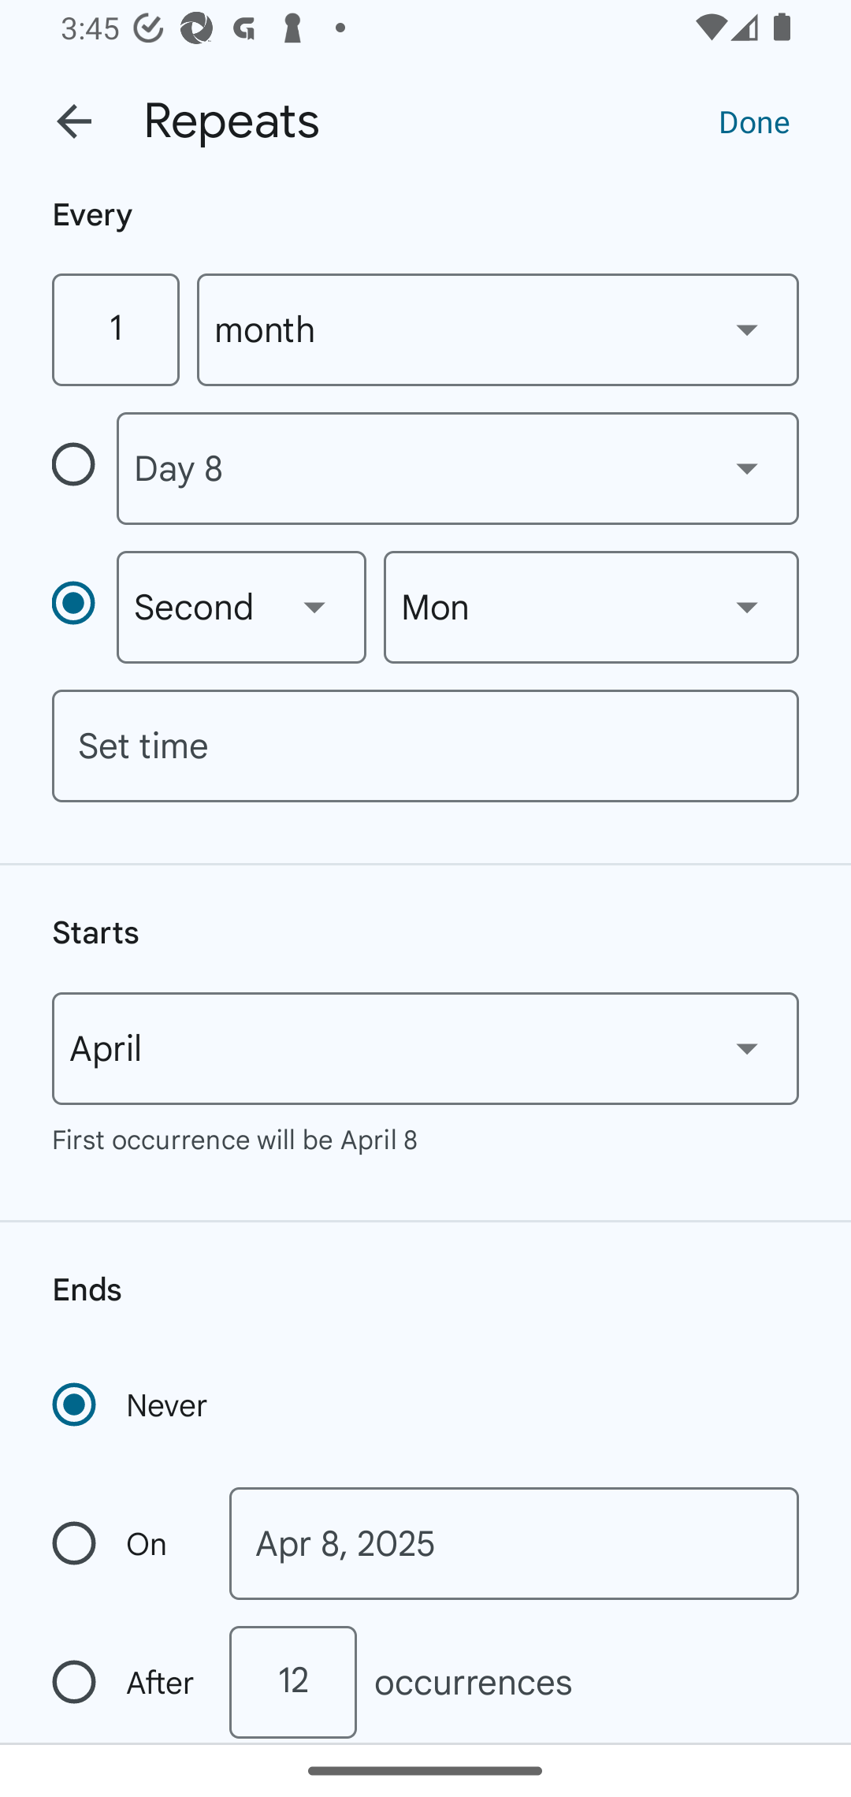  I want to click on Show dropdown menu, so click(747, 467).